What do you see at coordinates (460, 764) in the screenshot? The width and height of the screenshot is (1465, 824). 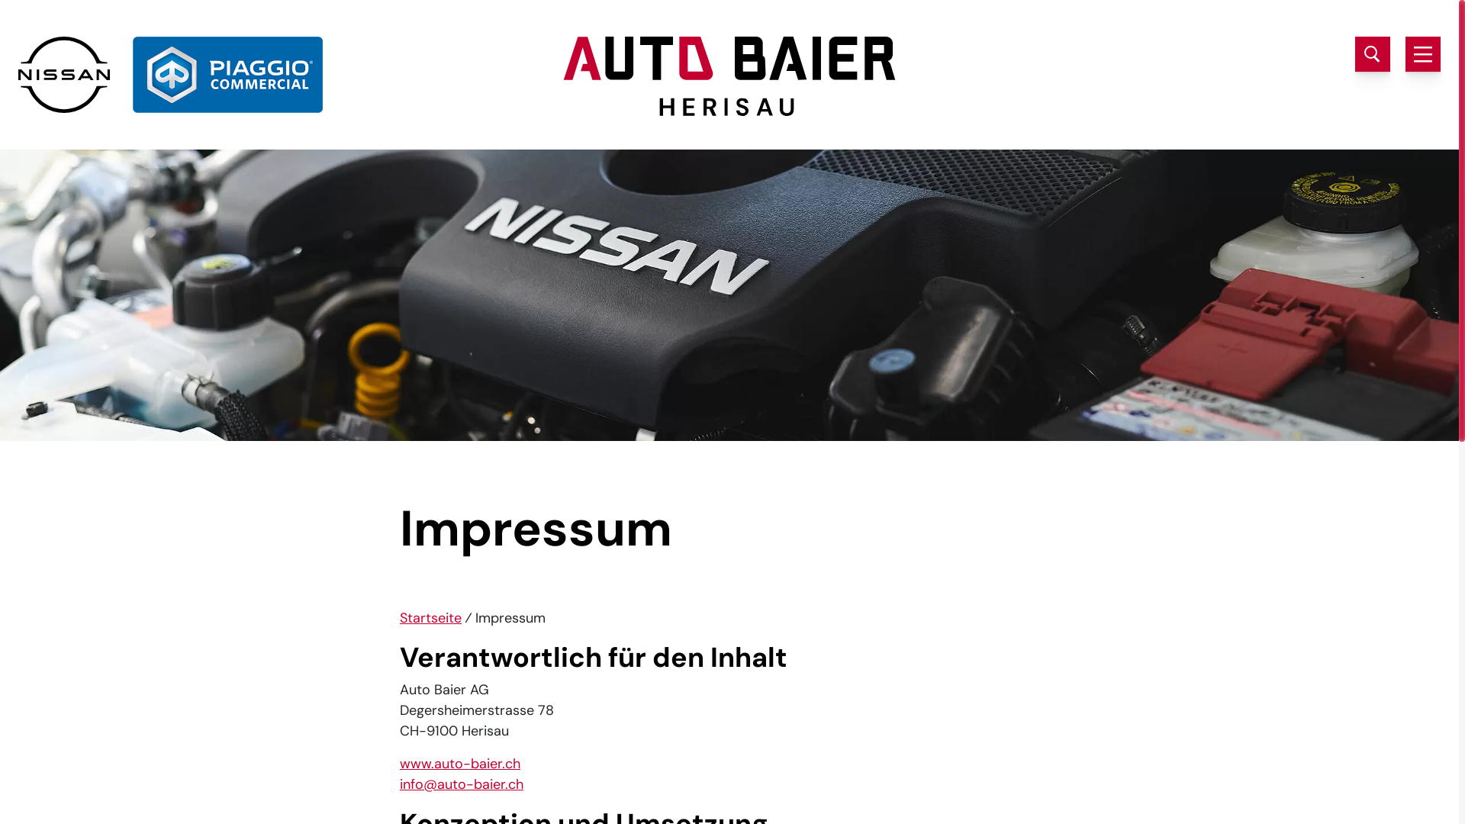 I see `www.auto-baier.ch` at bounding box center [460, 764].